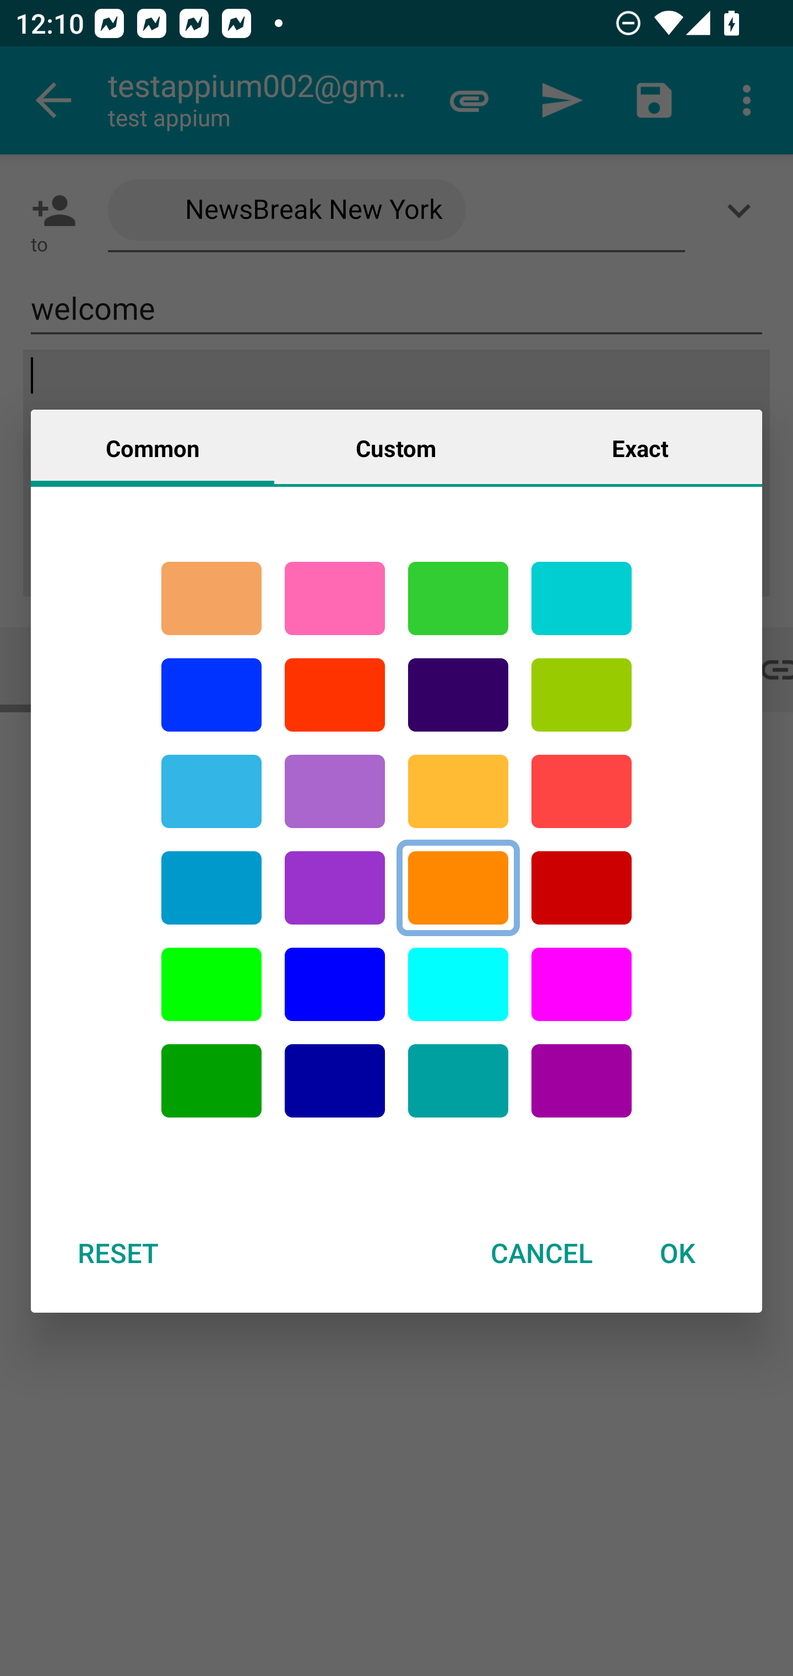 This screenshot has height=1676, width=793. I want to click on Exact, so click(640, 447).